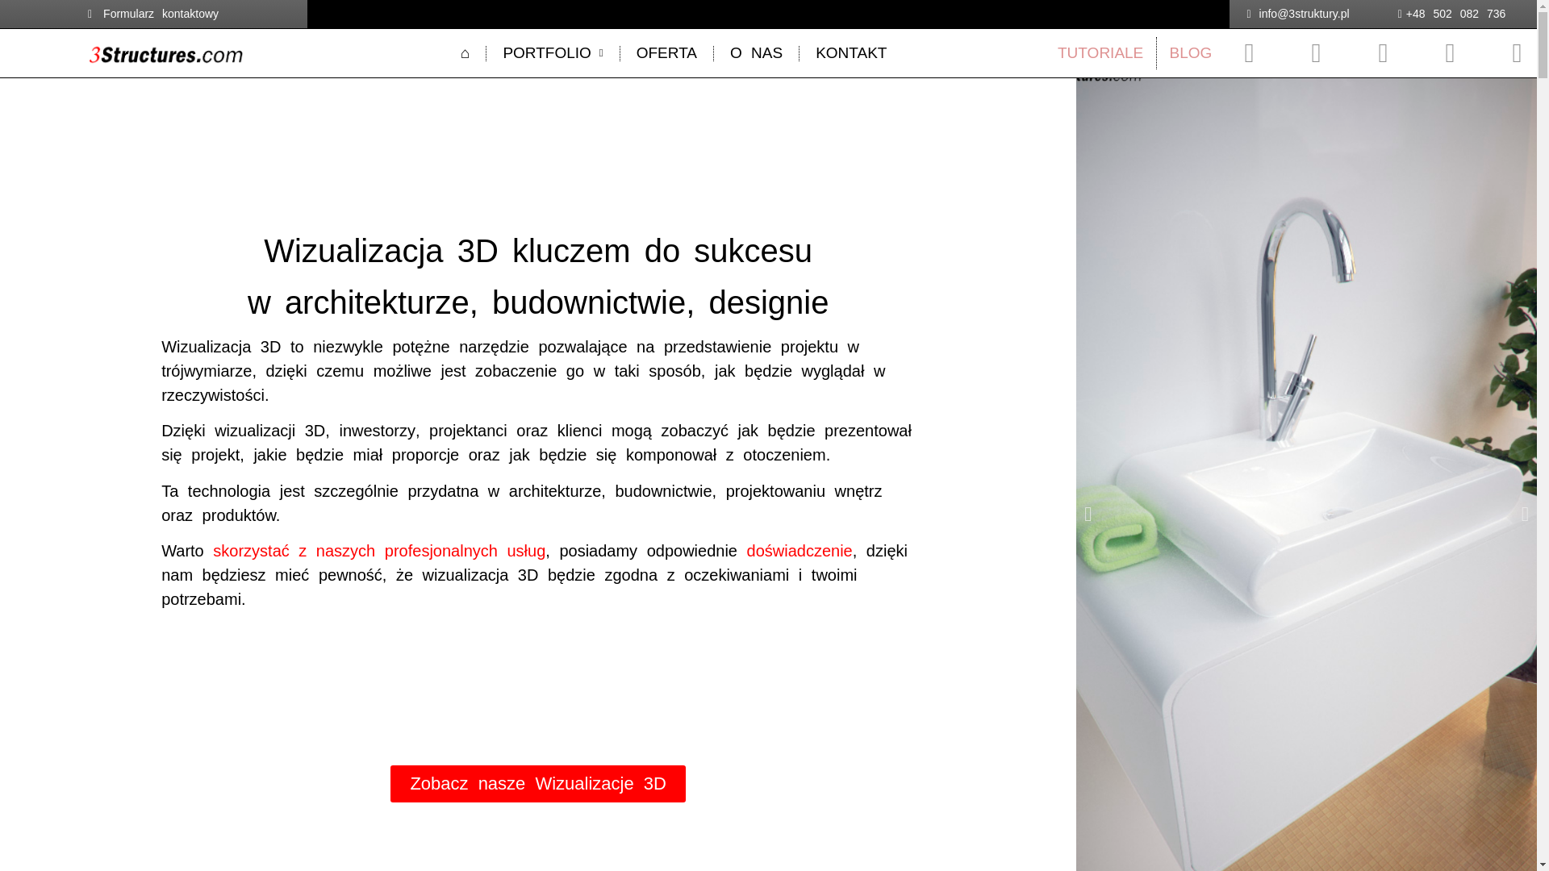 The width and height of the screenshot is (1549, 871). What do you see at coordinates (538, 784) in the screenshot?
I see `Zobacz nasze Wizualizacje 3D` at bounding box center [538, 784].